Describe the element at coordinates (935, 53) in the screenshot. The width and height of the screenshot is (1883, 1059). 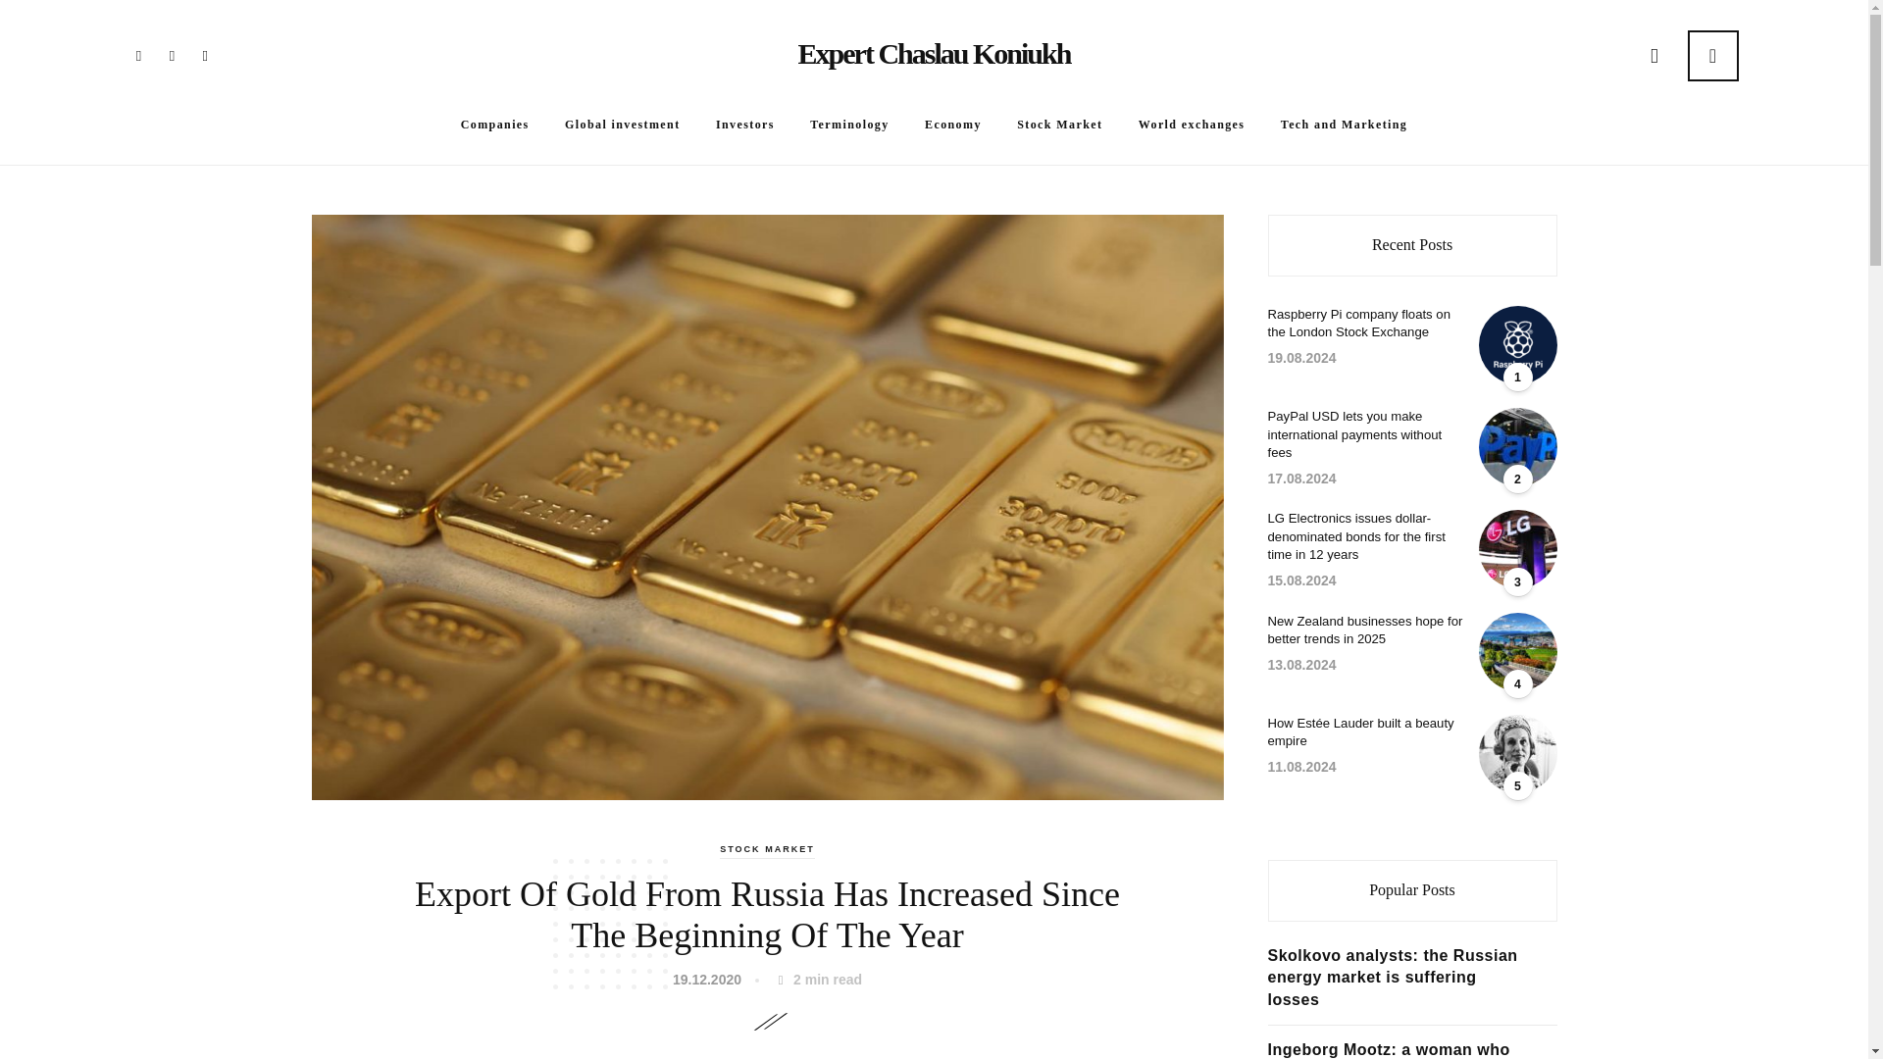
I see `Expert Chaslau Koniukh` at that location.